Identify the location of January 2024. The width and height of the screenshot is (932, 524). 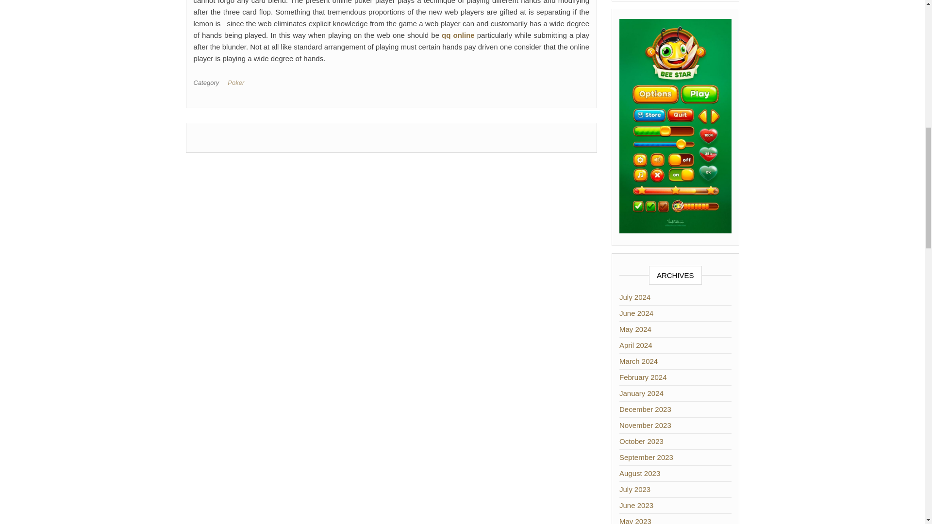
(642, 393).